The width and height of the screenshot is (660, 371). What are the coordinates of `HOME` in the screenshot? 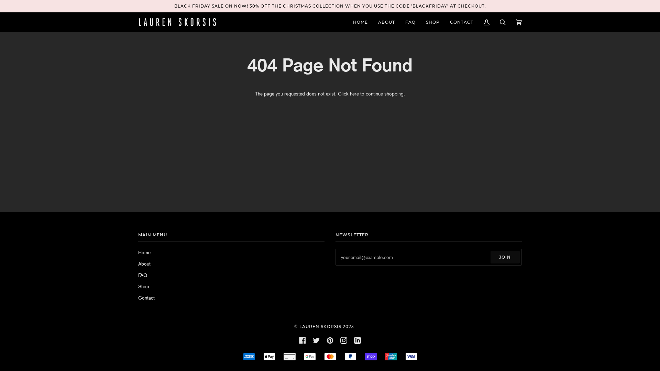 It's located at (360, 22).